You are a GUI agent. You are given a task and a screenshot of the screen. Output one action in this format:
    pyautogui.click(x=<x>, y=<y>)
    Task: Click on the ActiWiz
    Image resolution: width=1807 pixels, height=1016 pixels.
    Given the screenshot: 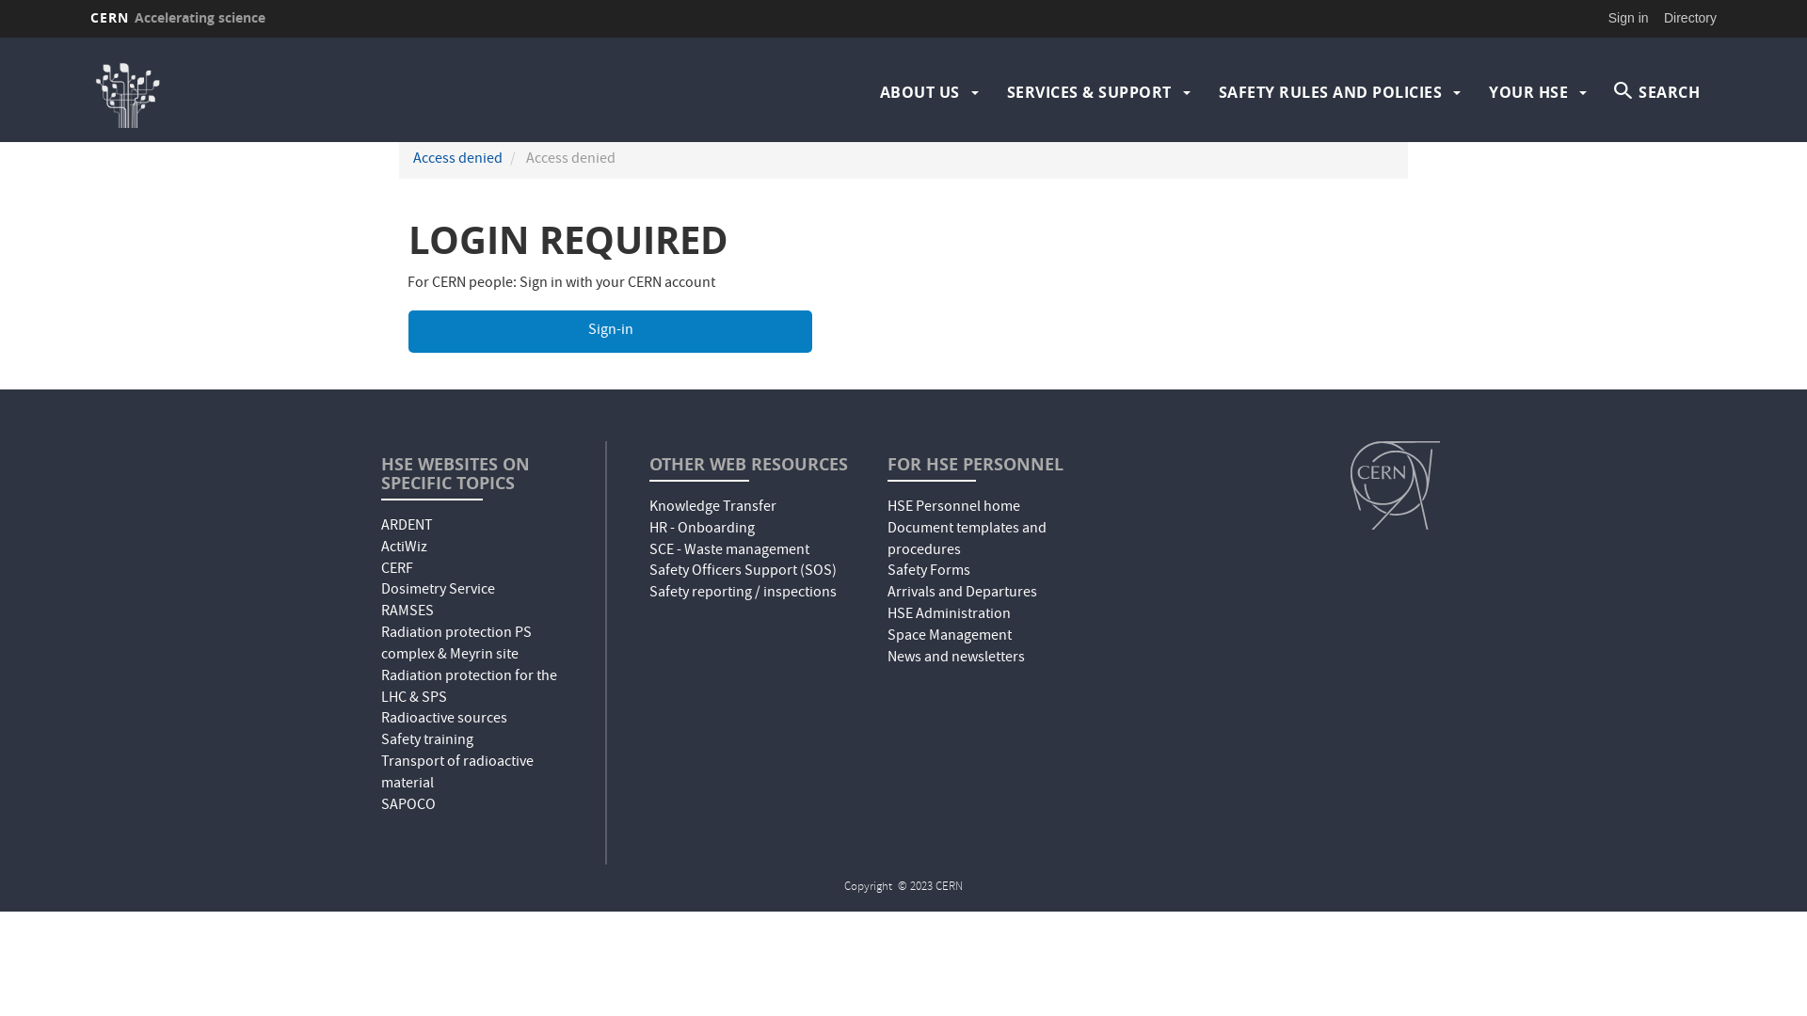 What is the action you would take?
    pyautogui.click(x=405, y=548)
    